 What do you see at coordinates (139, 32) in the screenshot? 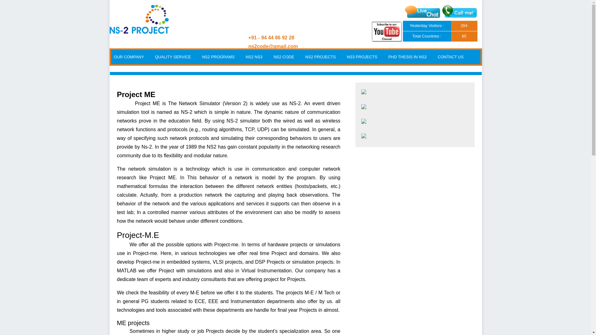
I see `NS2 Project` at bounding box center [139, 32].